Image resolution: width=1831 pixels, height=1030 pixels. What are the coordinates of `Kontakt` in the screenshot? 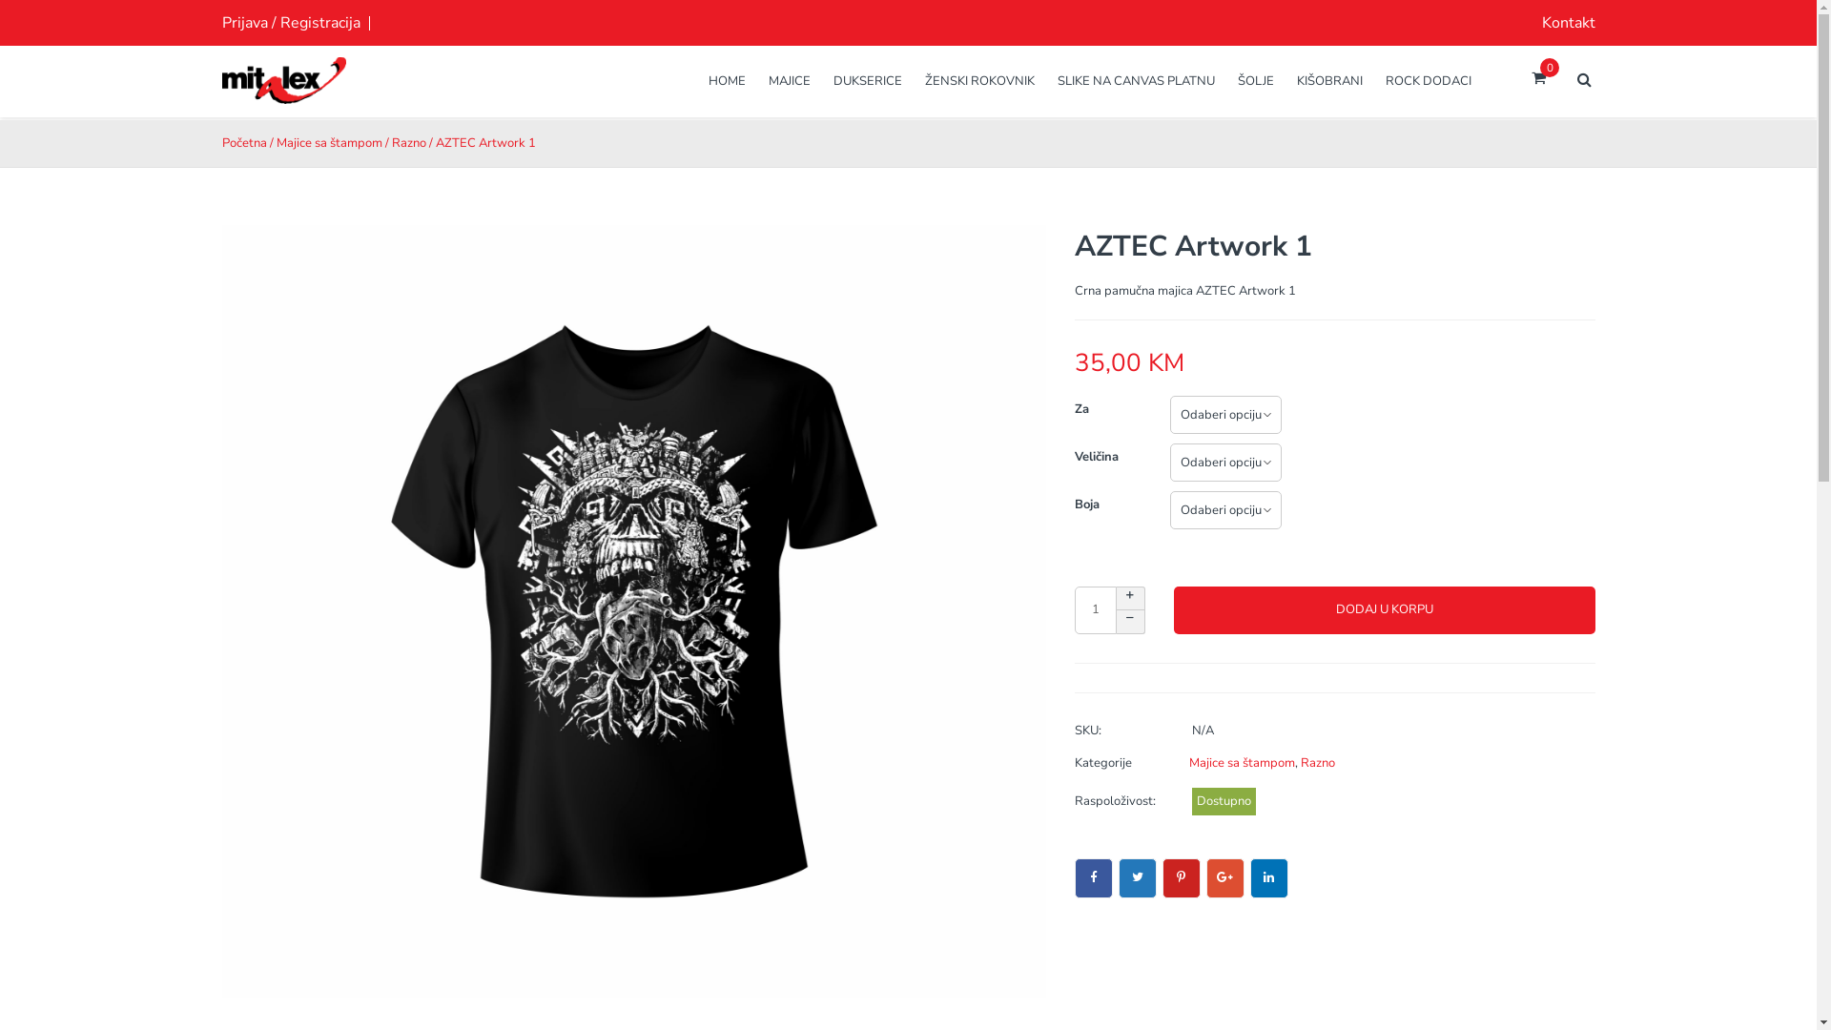 It's located at (1568, 23).